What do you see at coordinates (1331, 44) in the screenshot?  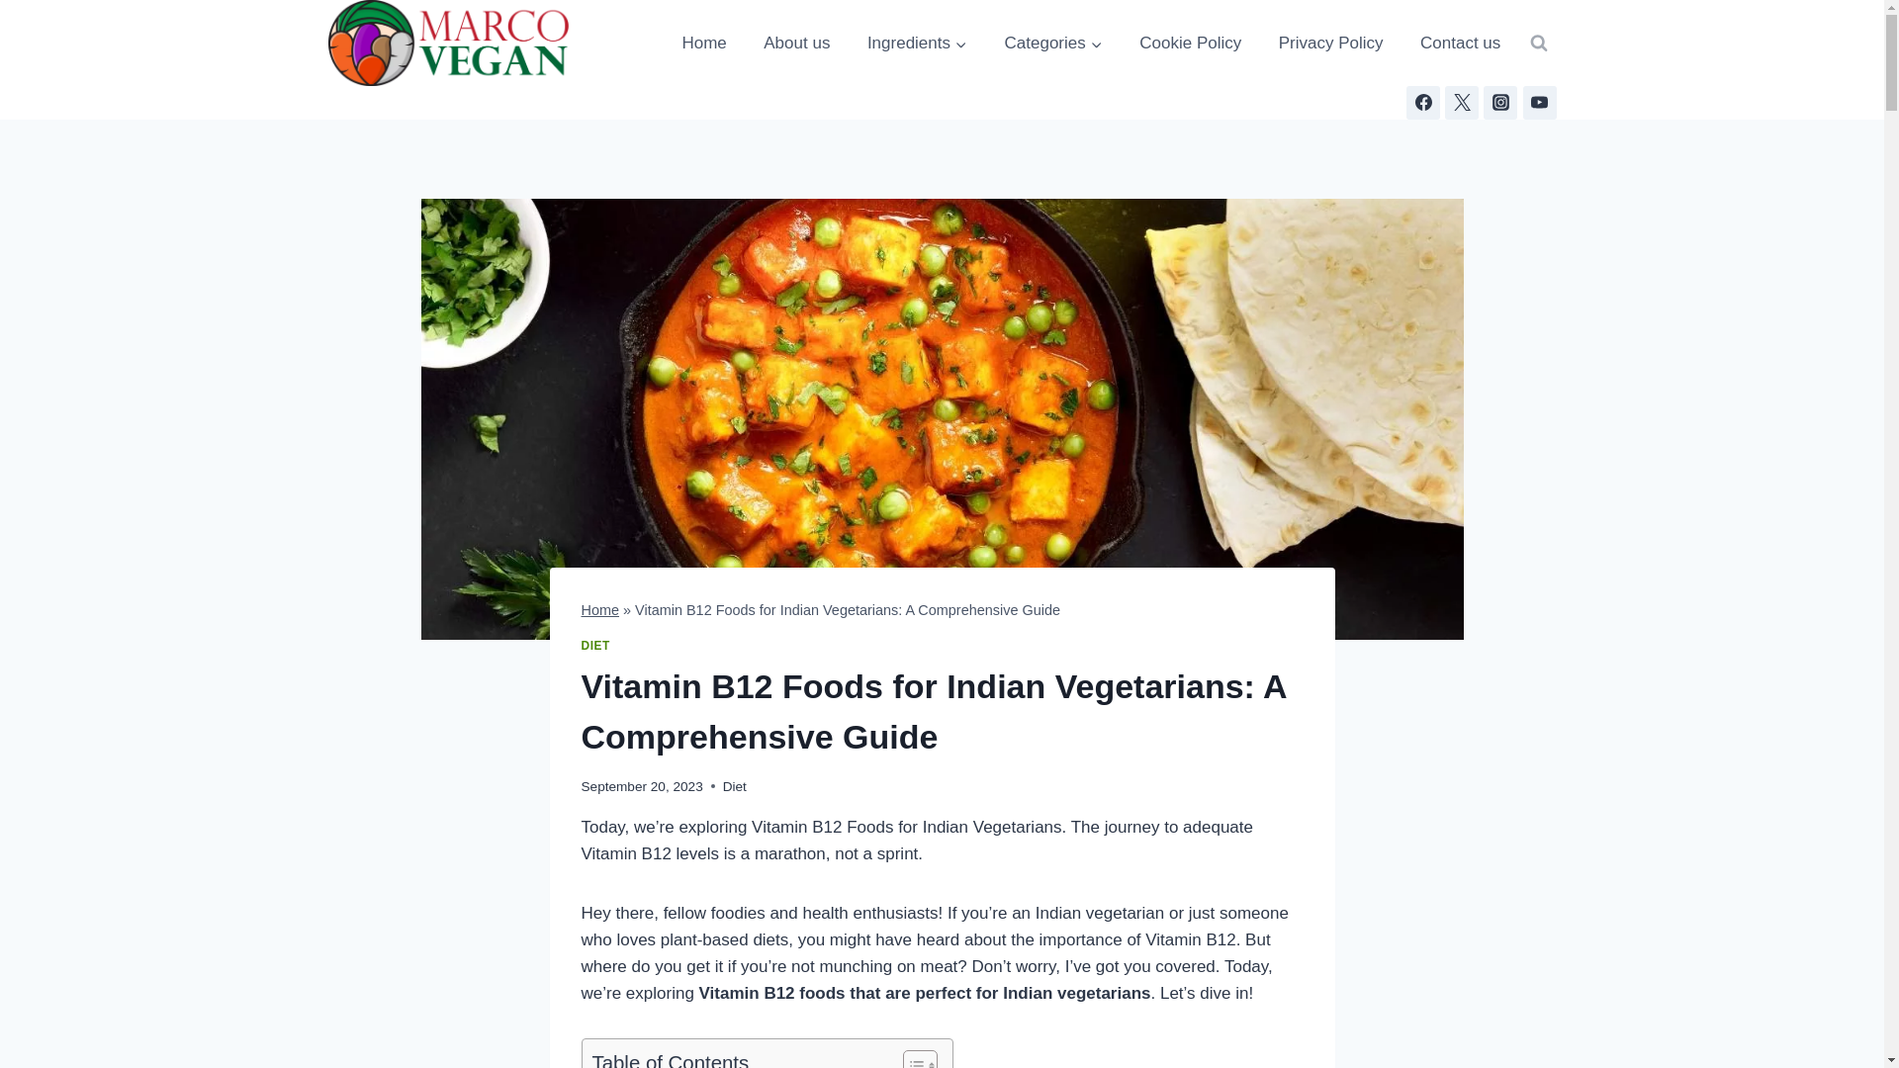 I see `Privacy Policy` at bounding box center [1331, 44].